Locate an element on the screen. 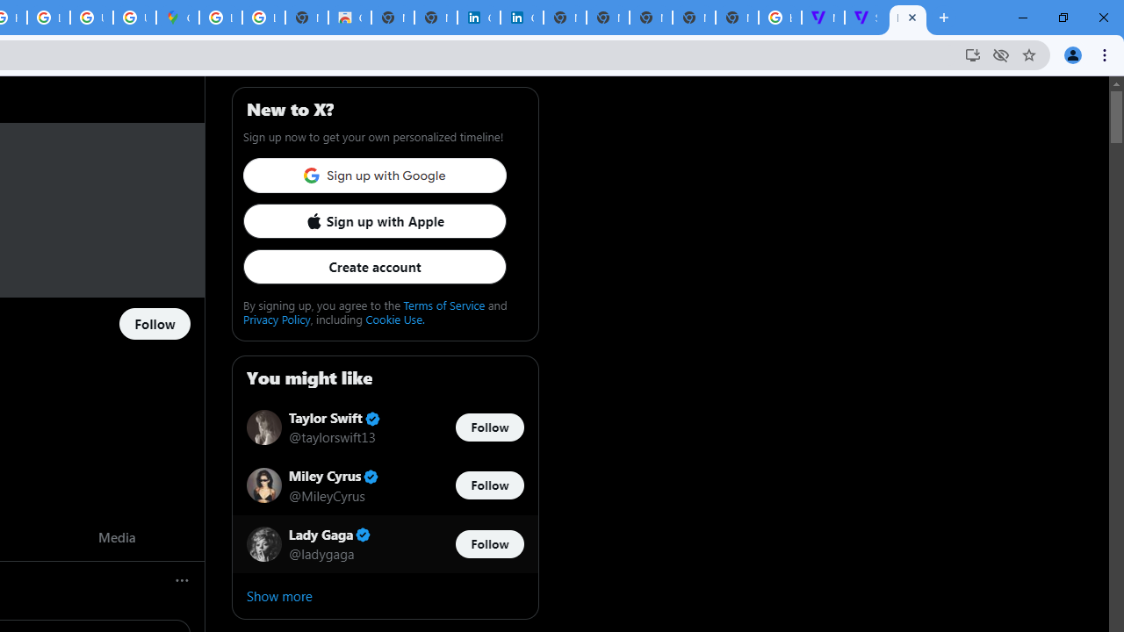  Install X is located at coordinates (973, 54).